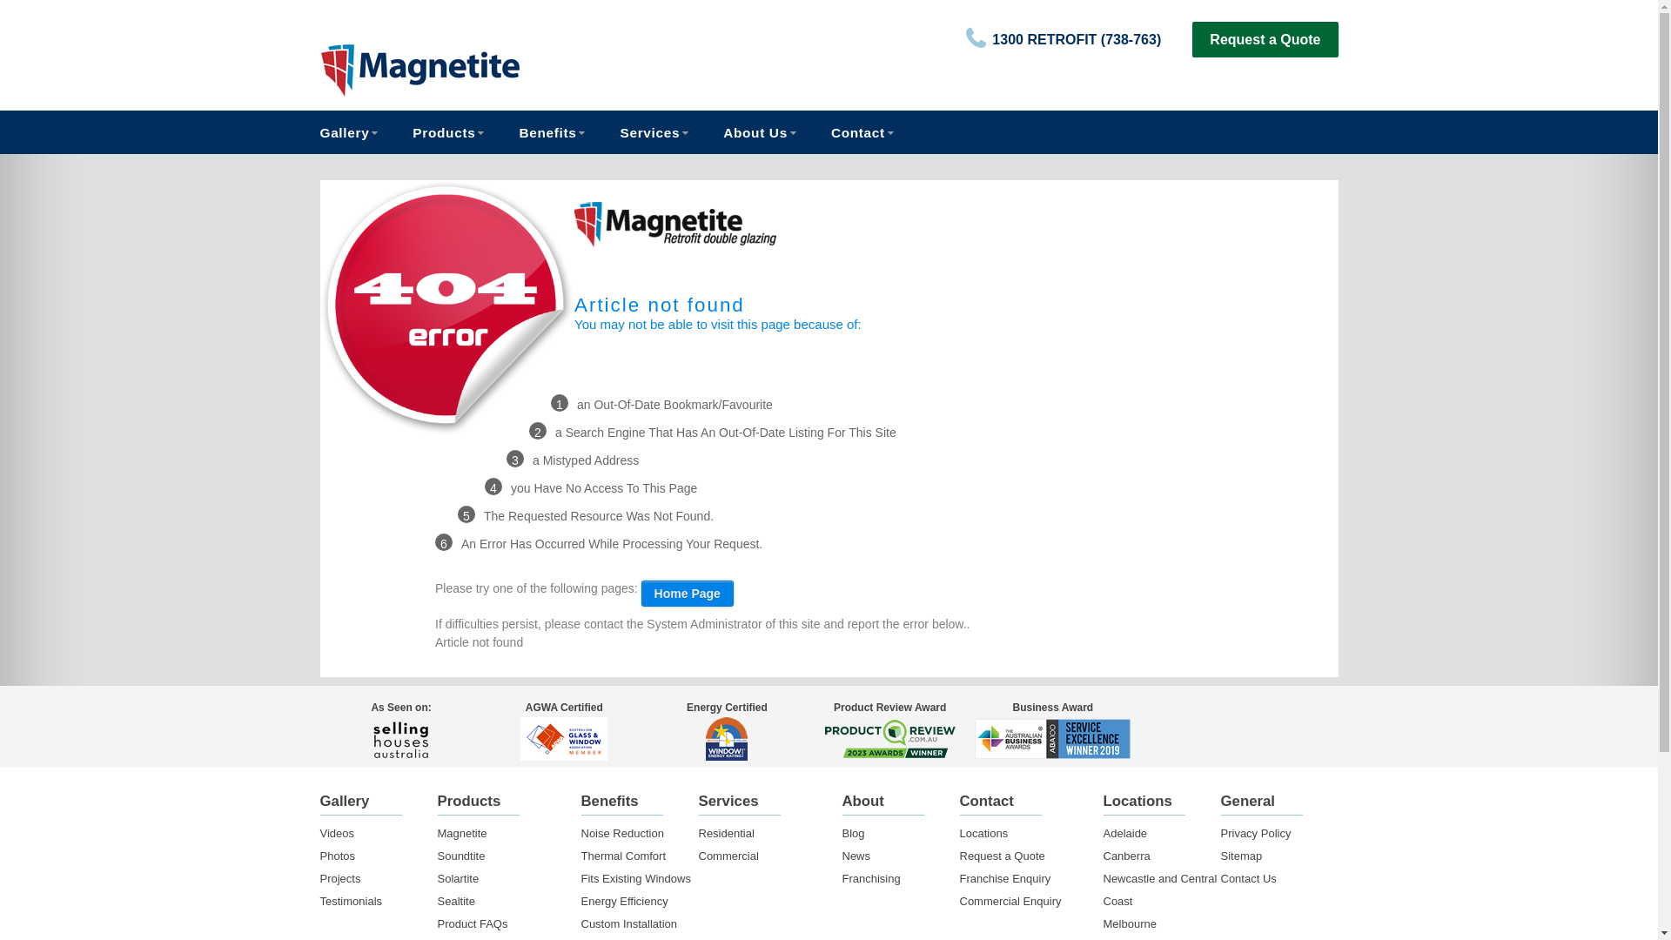  What do you see at coordinates (856, 856) in the screenshot?
I see `News` at bounding box center [856, 856].